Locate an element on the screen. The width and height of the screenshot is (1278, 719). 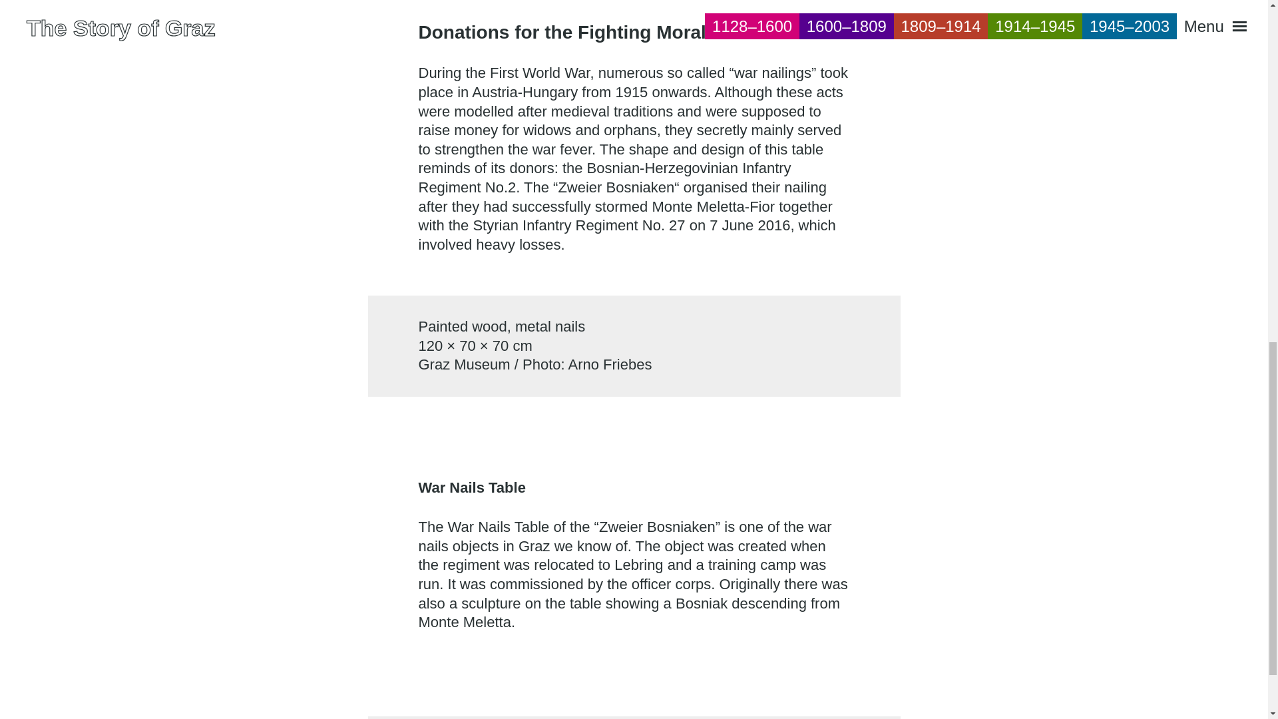
Created with Sketch. is located at coordinates (1230, 98).